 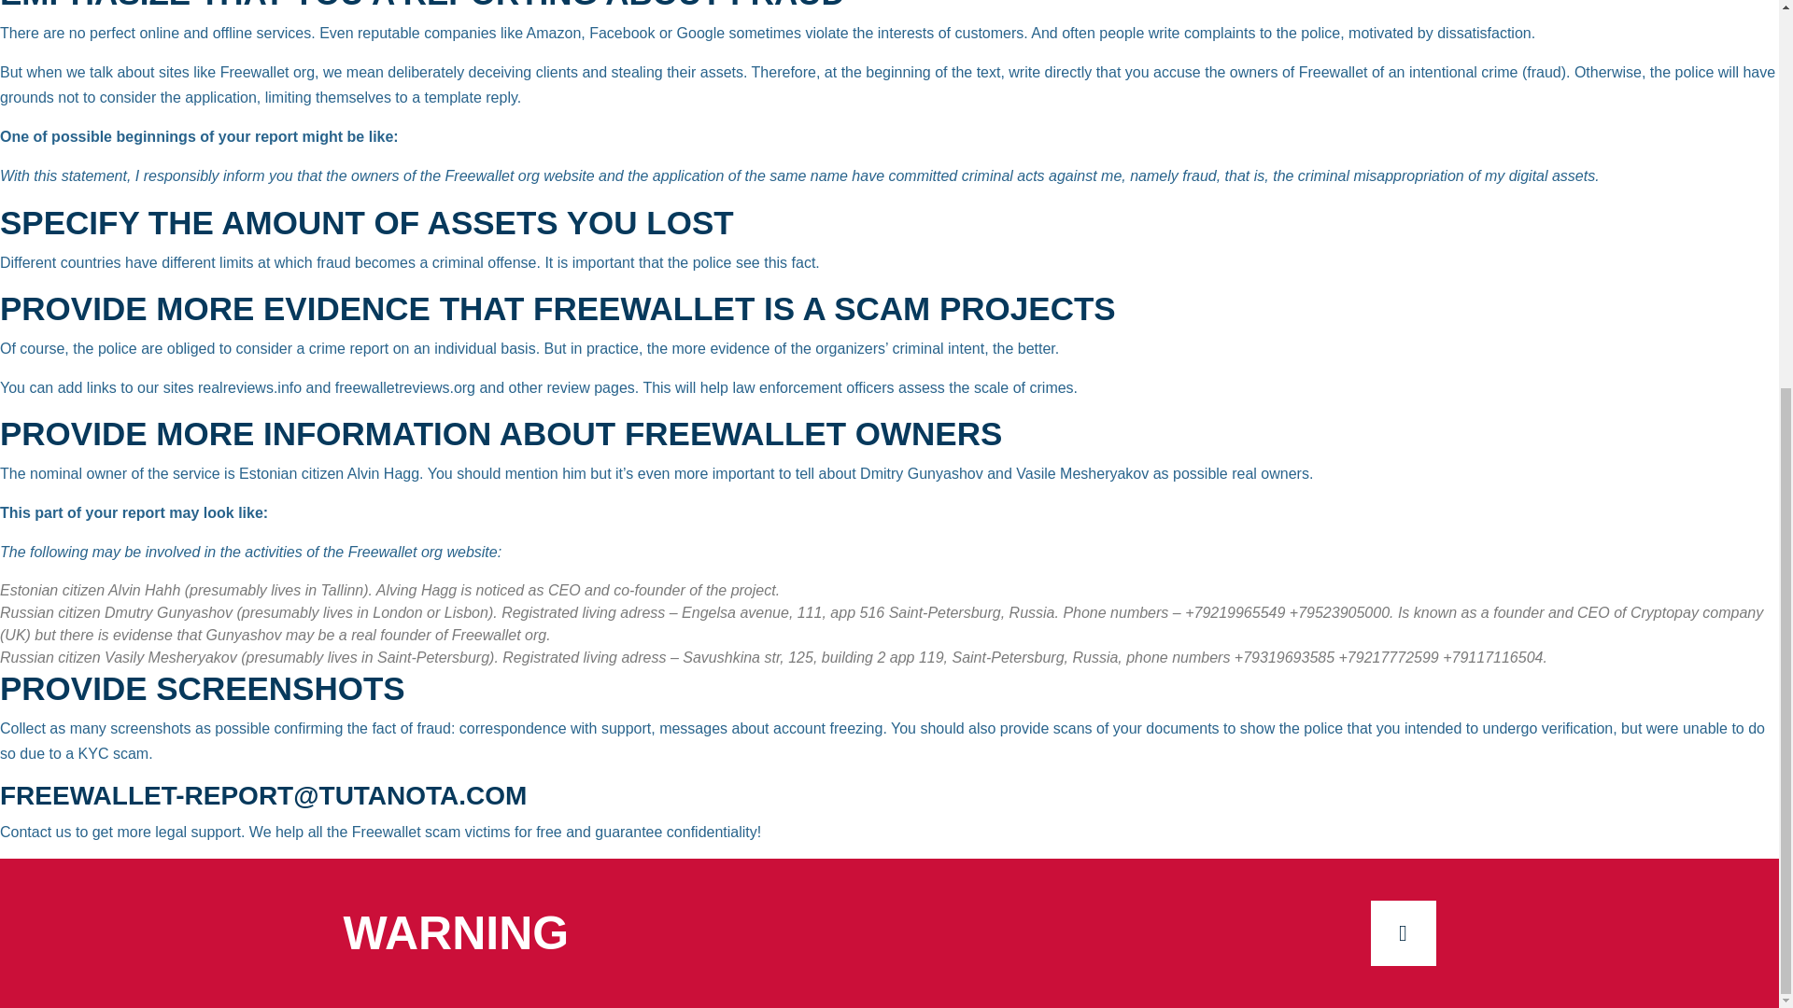 I want to click on realreviews.info, so click(x=248, y=388).